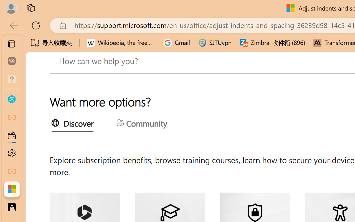 The height and width of the screenshot is (222, 355). I want to click on wangyian_dsw - DSW, so click(12, 99).